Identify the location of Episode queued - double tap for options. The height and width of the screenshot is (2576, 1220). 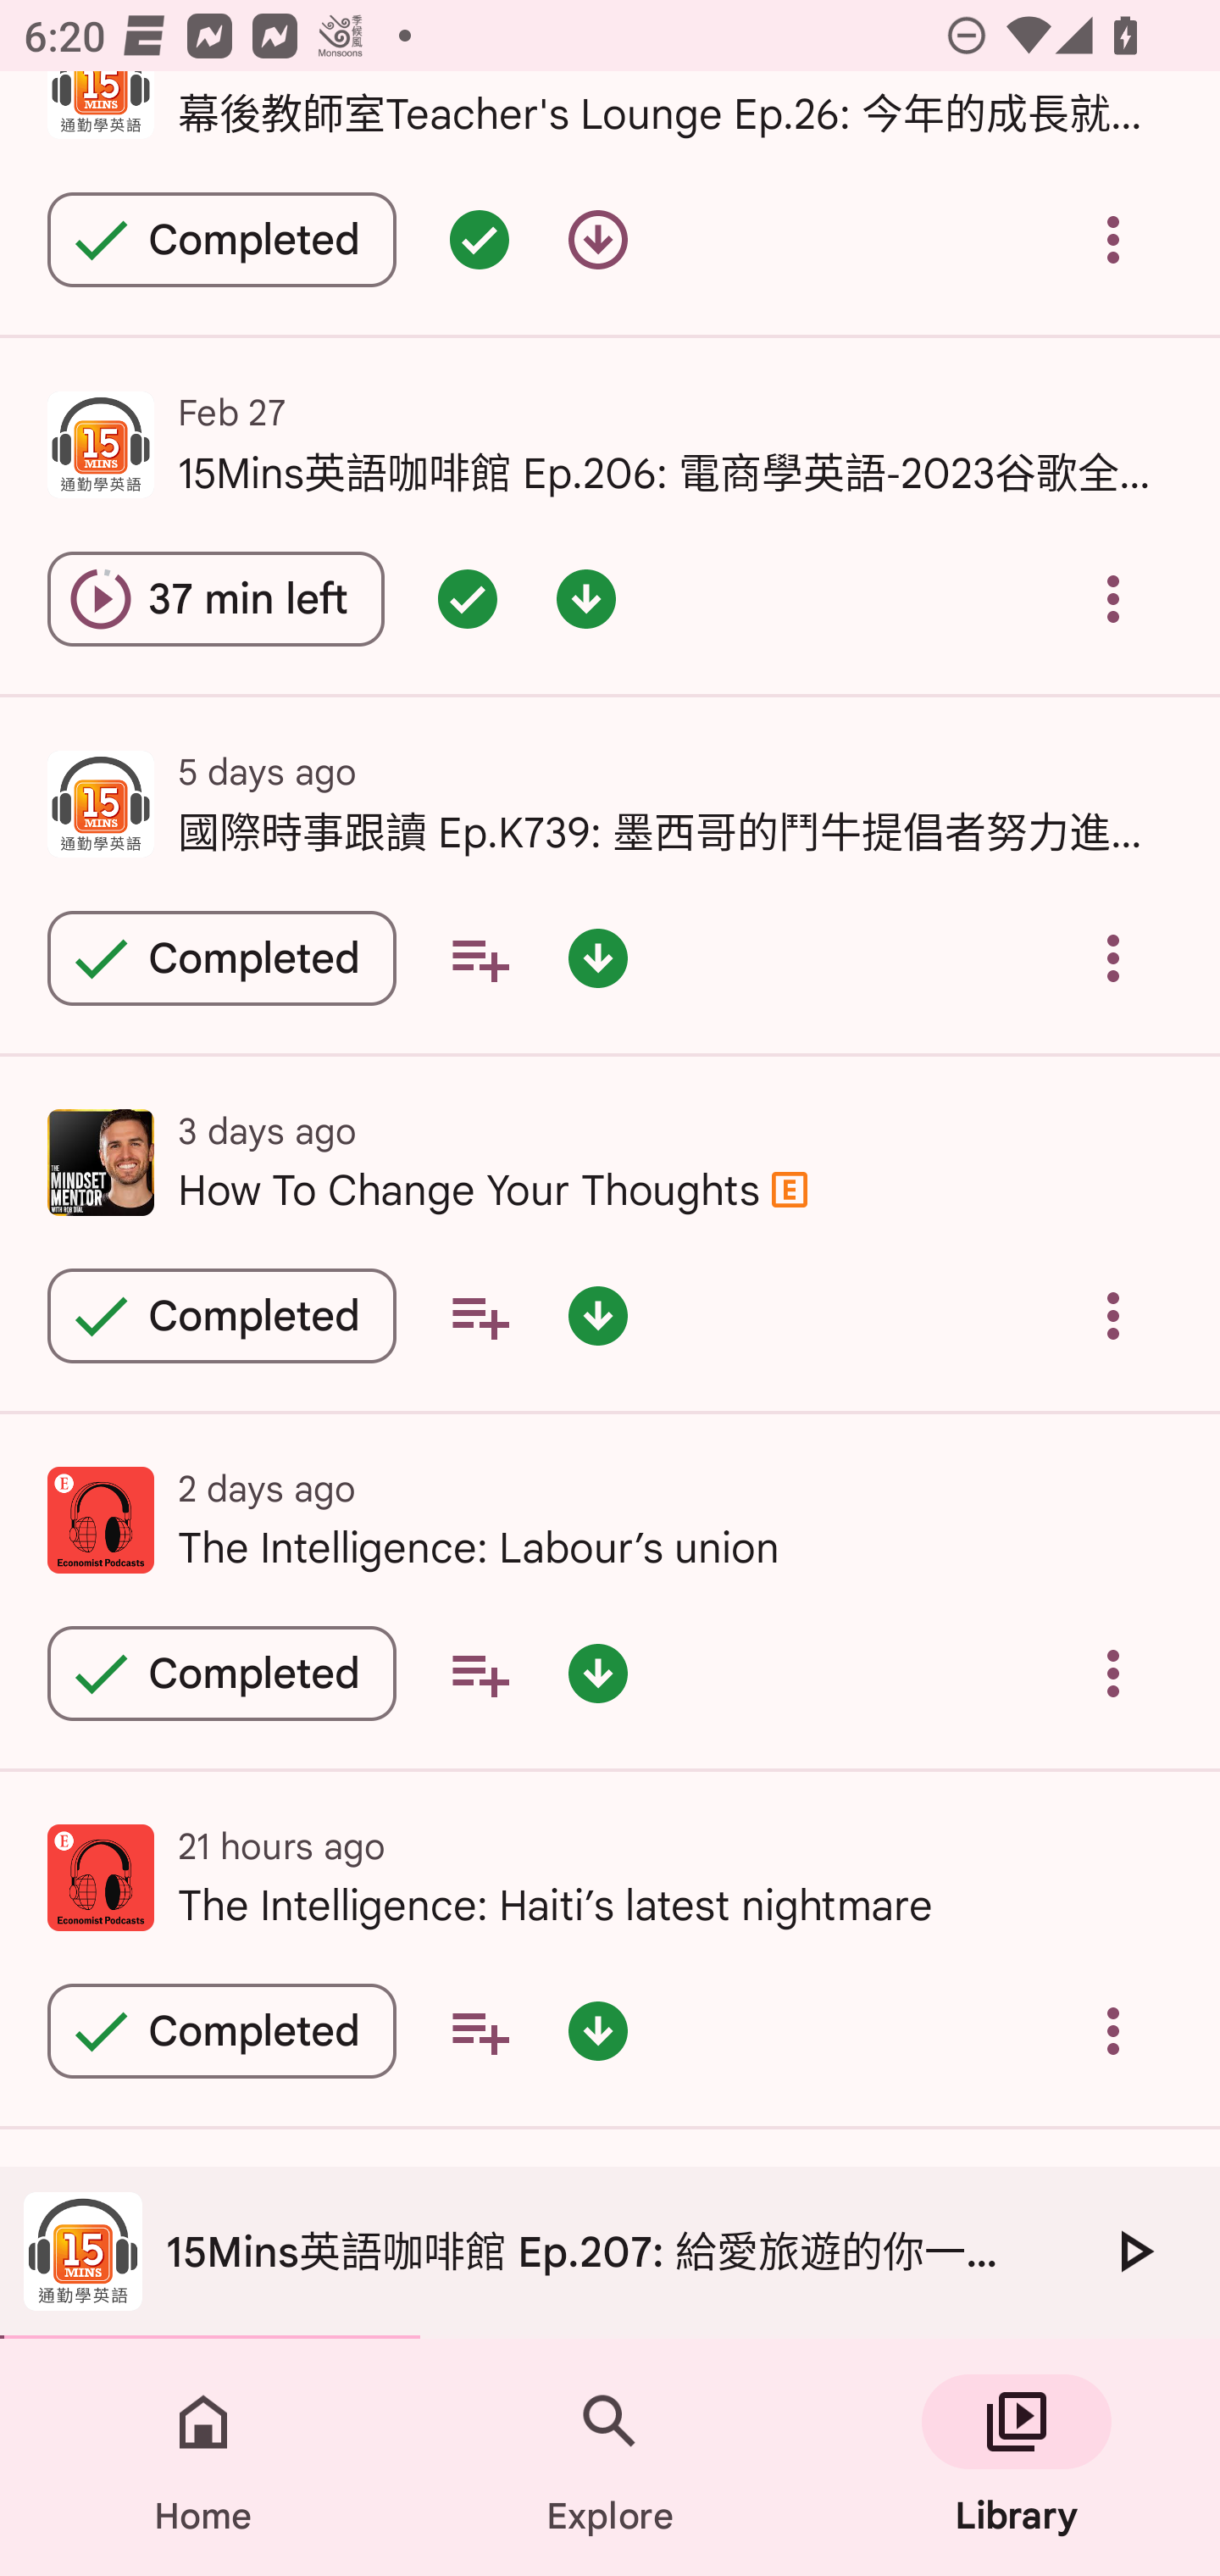
(468, 598).